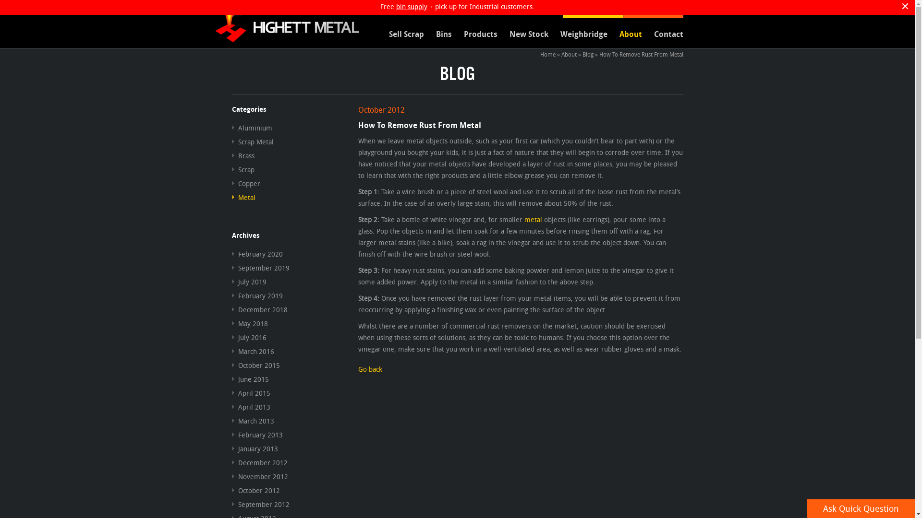 The width and height of the screenshot is (922, 518). I want to click on June 2015, so click(250, 379).